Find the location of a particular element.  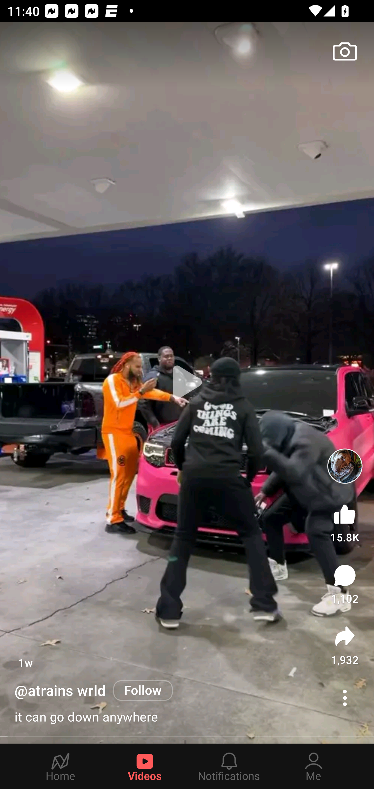

15.8K is located at coordinates (345, 521).